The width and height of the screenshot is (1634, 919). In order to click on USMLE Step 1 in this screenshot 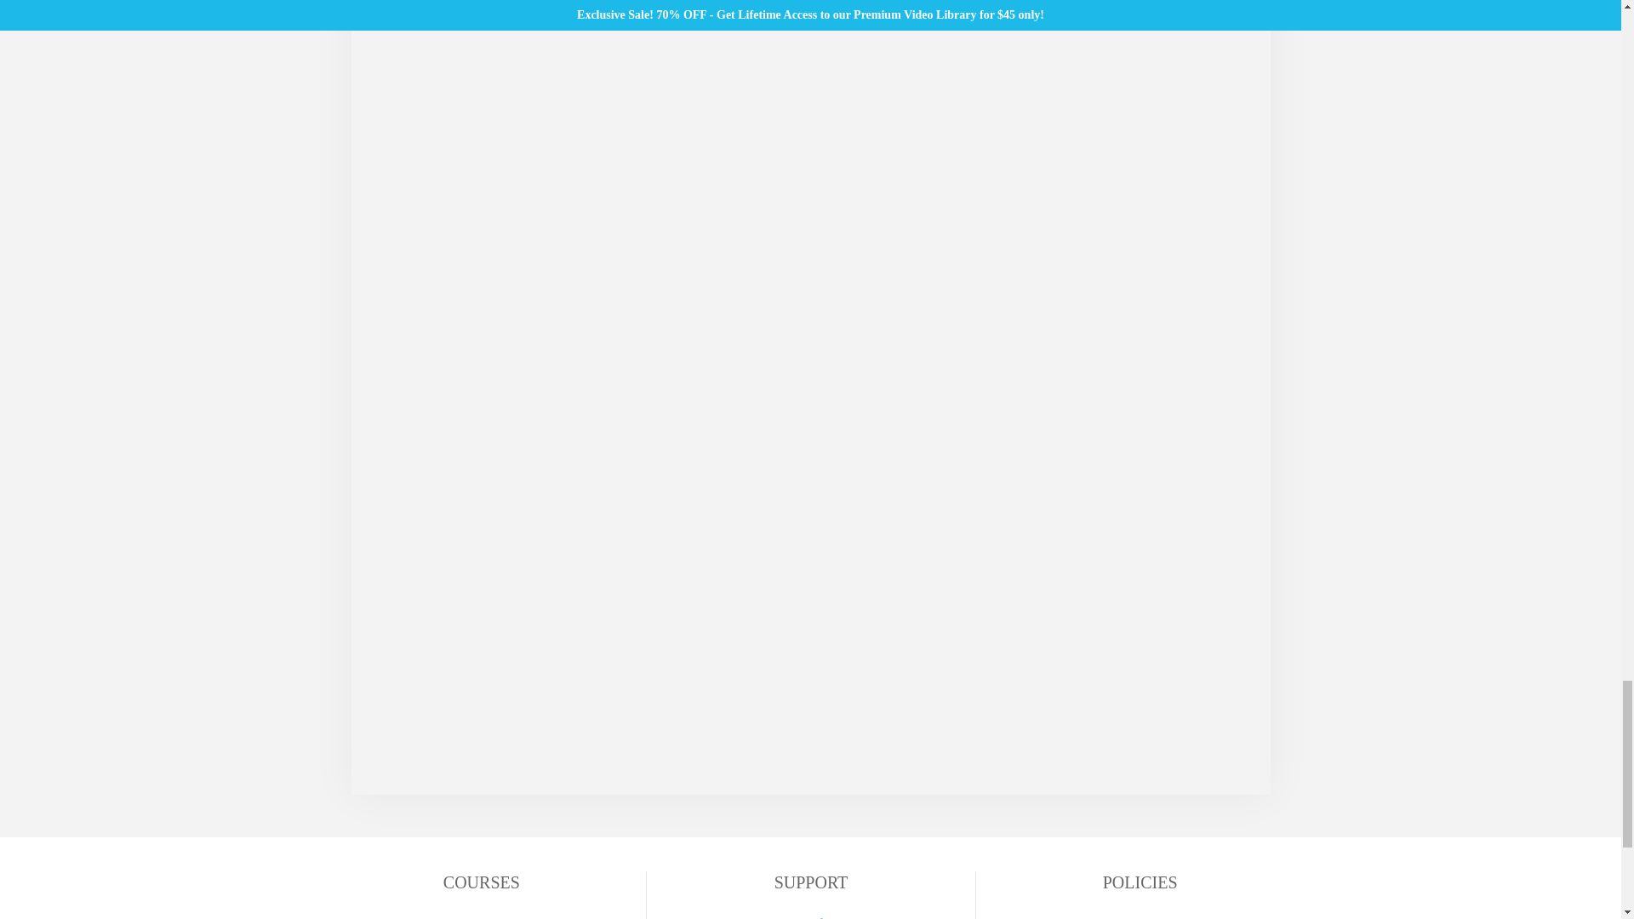, I will do `click(481, 915)`.